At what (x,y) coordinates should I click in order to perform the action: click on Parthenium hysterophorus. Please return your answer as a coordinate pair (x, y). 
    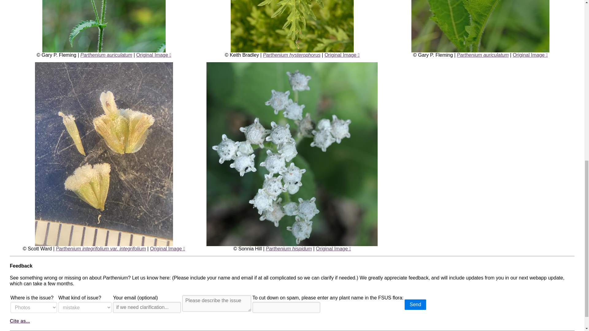
    Looking at the image, I should click on (291, 55).